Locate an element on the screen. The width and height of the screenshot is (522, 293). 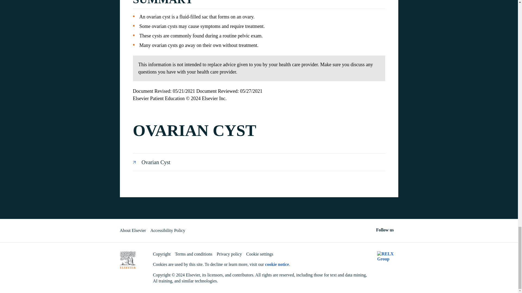
cookie notice is located at coordinates (277, 264).